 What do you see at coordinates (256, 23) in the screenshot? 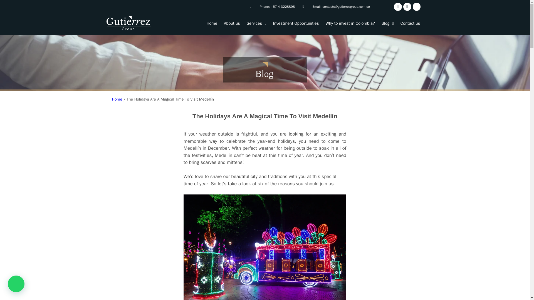
I see `Services` at bounding box center [256, 23].